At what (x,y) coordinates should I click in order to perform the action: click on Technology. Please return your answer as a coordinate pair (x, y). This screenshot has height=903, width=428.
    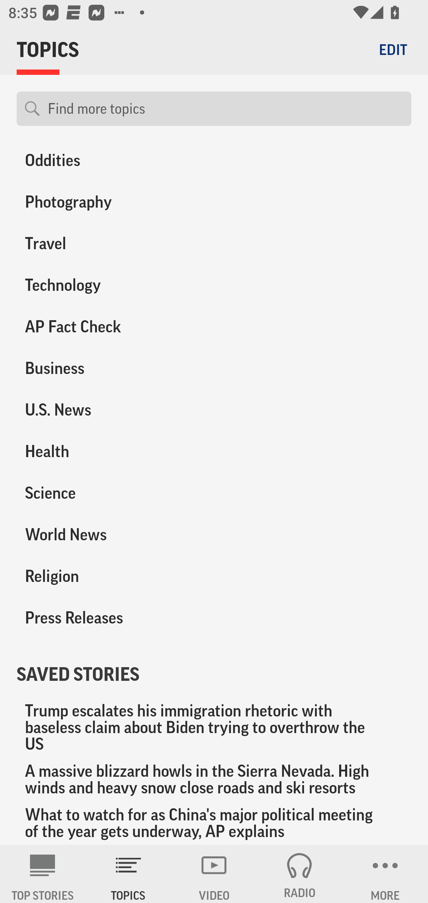
    Looking at the image, I should click on (107, 285).